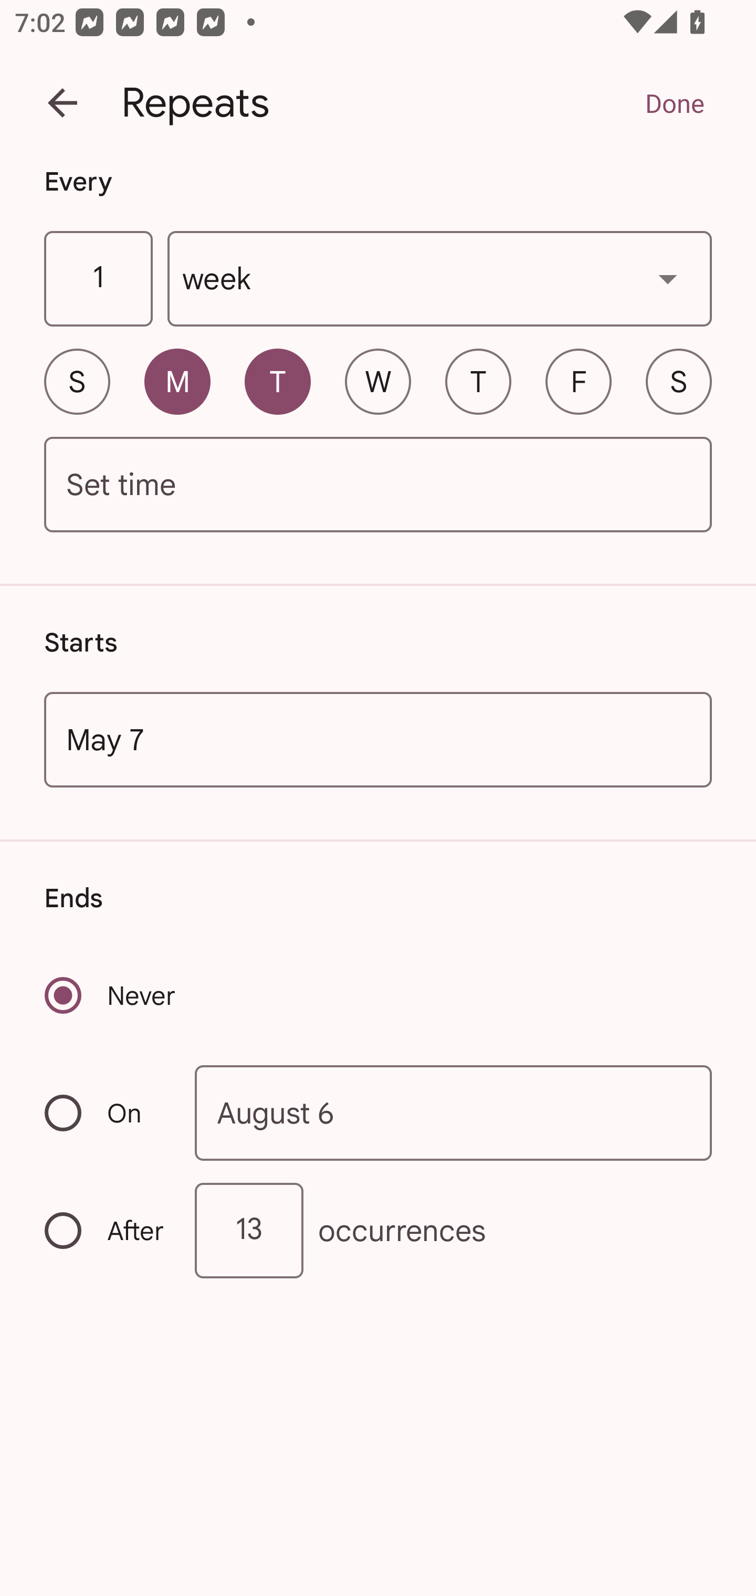 The height and width of the screenshot is (1596, 756). I want to click on Never Recurrence never ends, so click(111, 995).